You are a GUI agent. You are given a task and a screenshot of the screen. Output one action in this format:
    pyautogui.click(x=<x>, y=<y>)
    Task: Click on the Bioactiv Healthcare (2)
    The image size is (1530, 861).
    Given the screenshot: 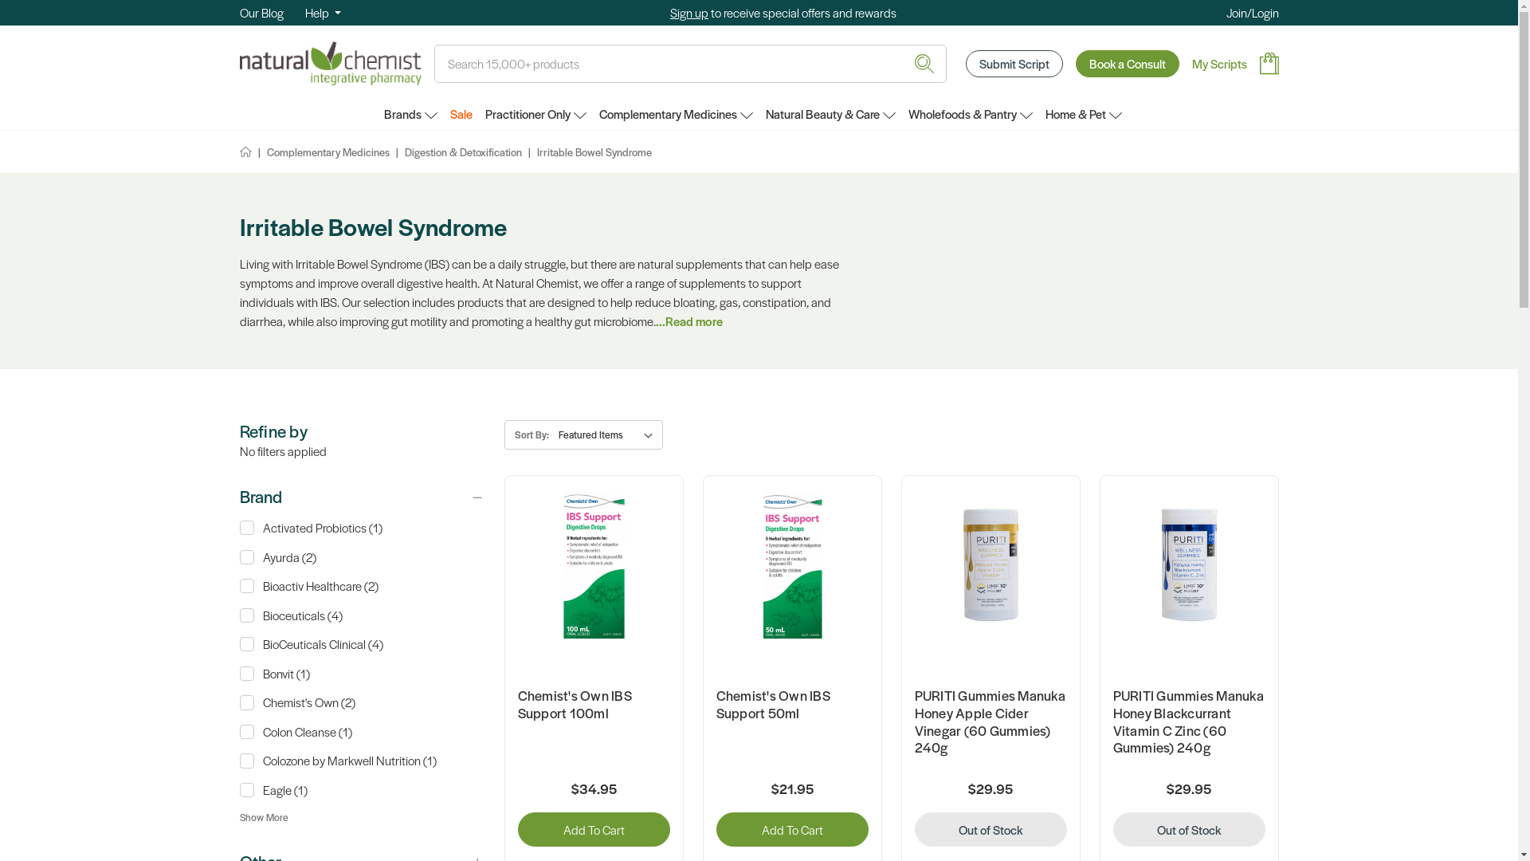 What is the action you would take?
    pyautogui.click(x=362, y=587)
    